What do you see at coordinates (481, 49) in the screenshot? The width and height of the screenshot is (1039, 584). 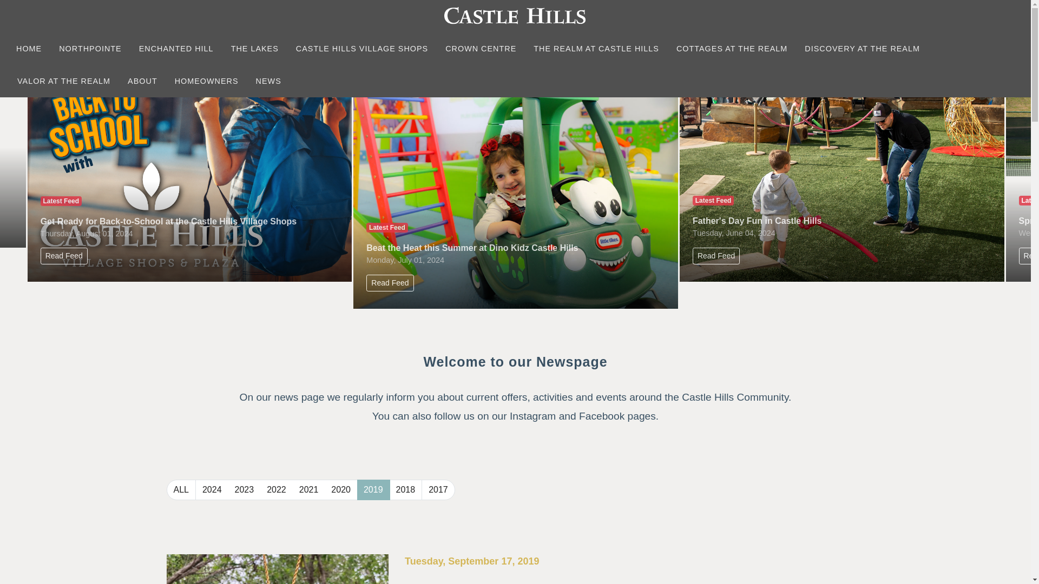 I see `CROWN CENTRE` at bounding box center [481, 49].